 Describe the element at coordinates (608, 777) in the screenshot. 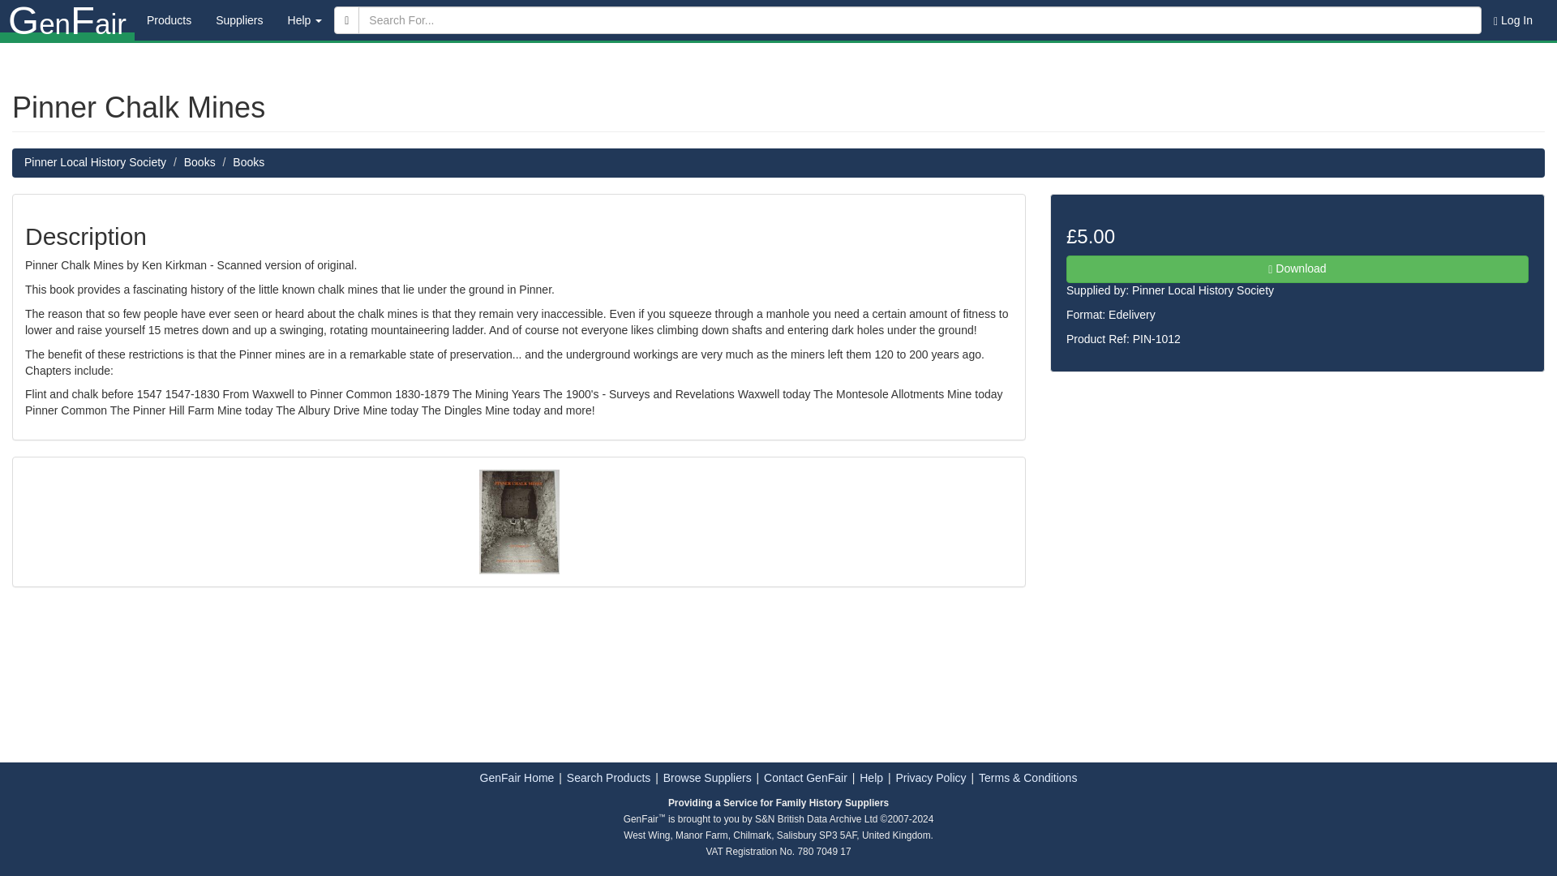

I see `Search Products` at that location.